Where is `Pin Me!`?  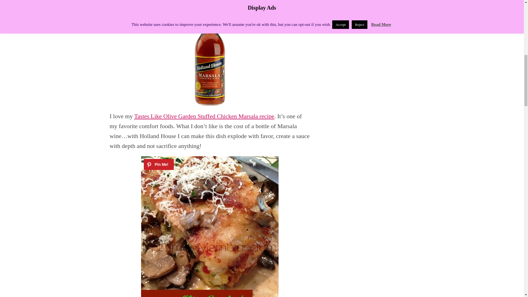
Pin Me! is located at coordinates (158, 164).